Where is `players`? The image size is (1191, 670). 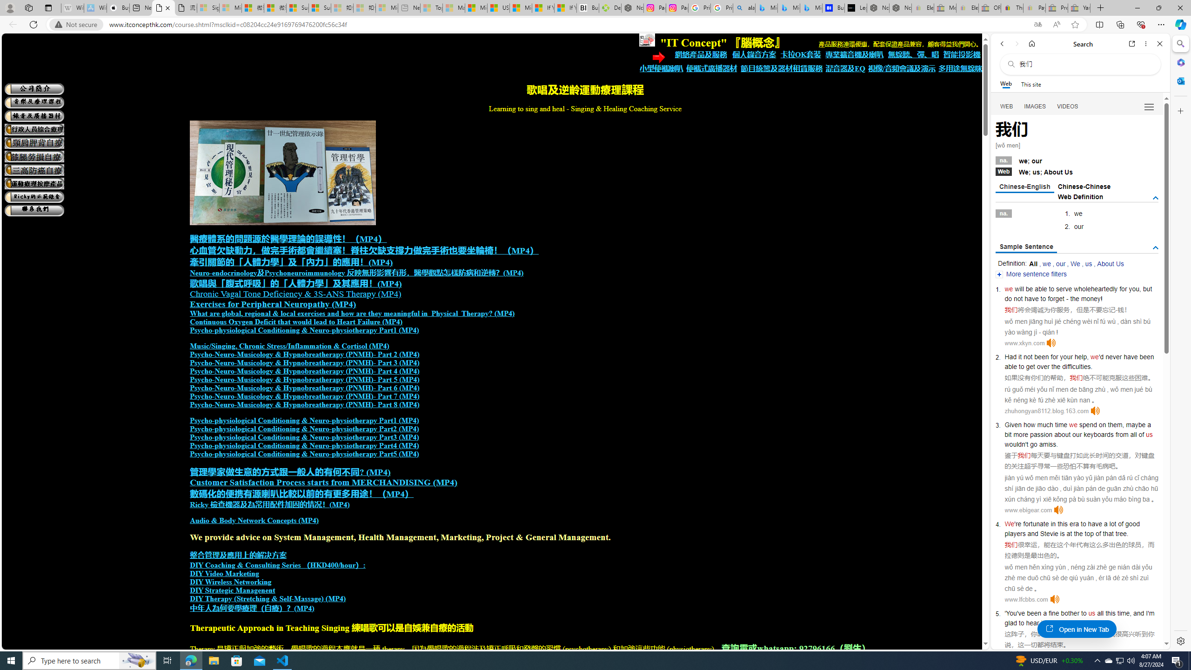
players is located at coordinates (1015, 533).